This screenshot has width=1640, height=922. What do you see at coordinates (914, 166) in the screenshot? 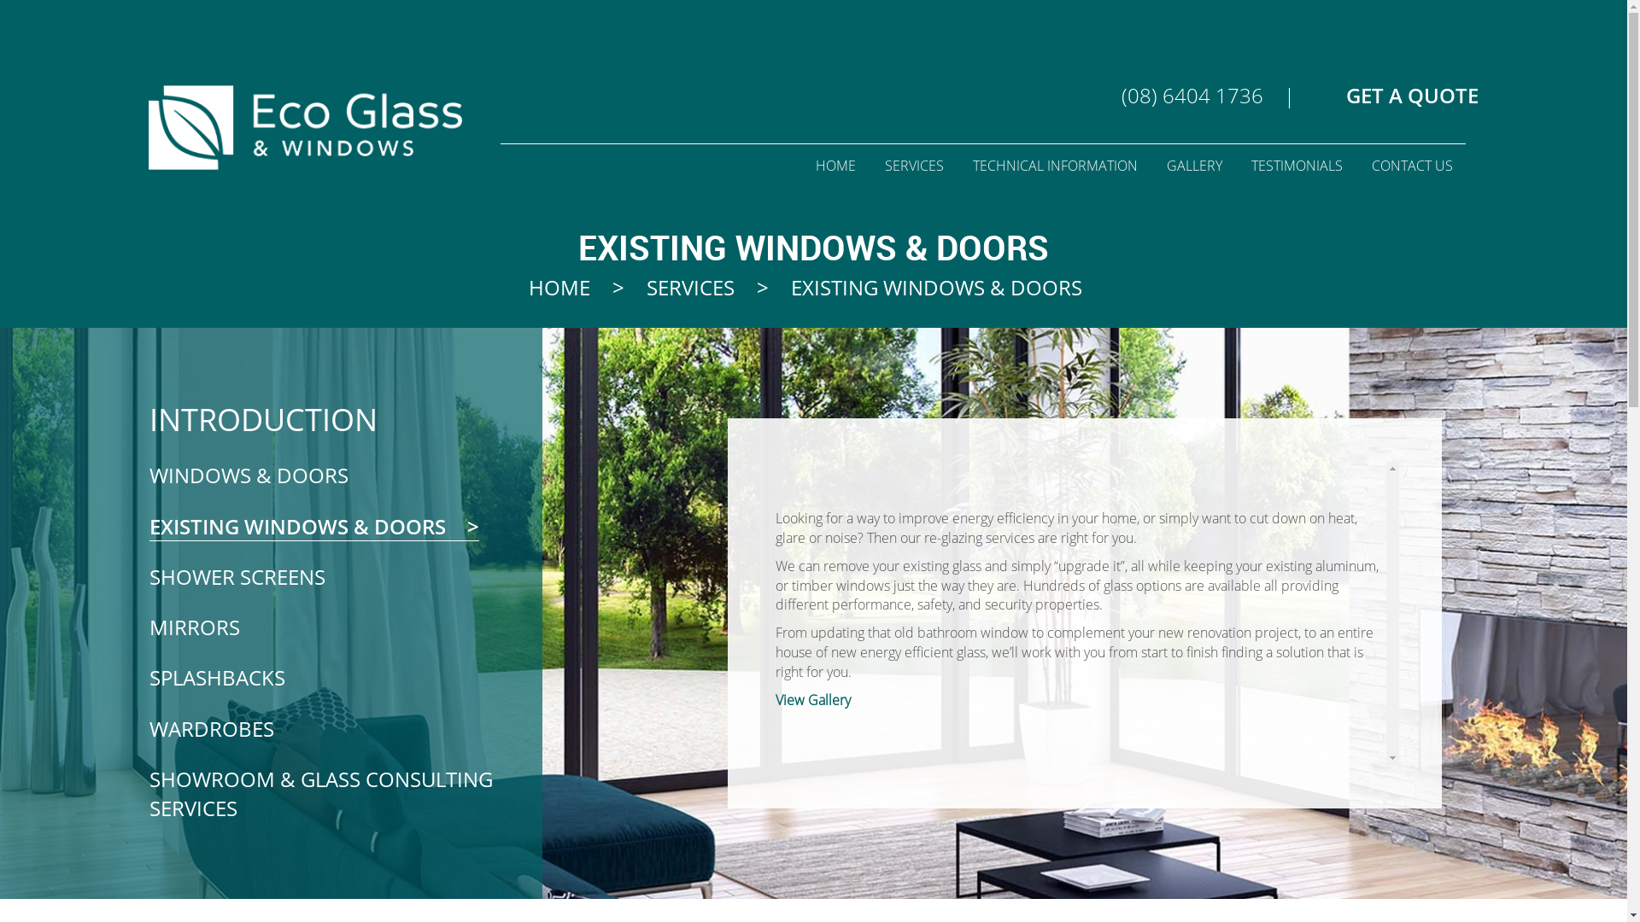
I see `SERVICES` at bounding box center [914, 166].